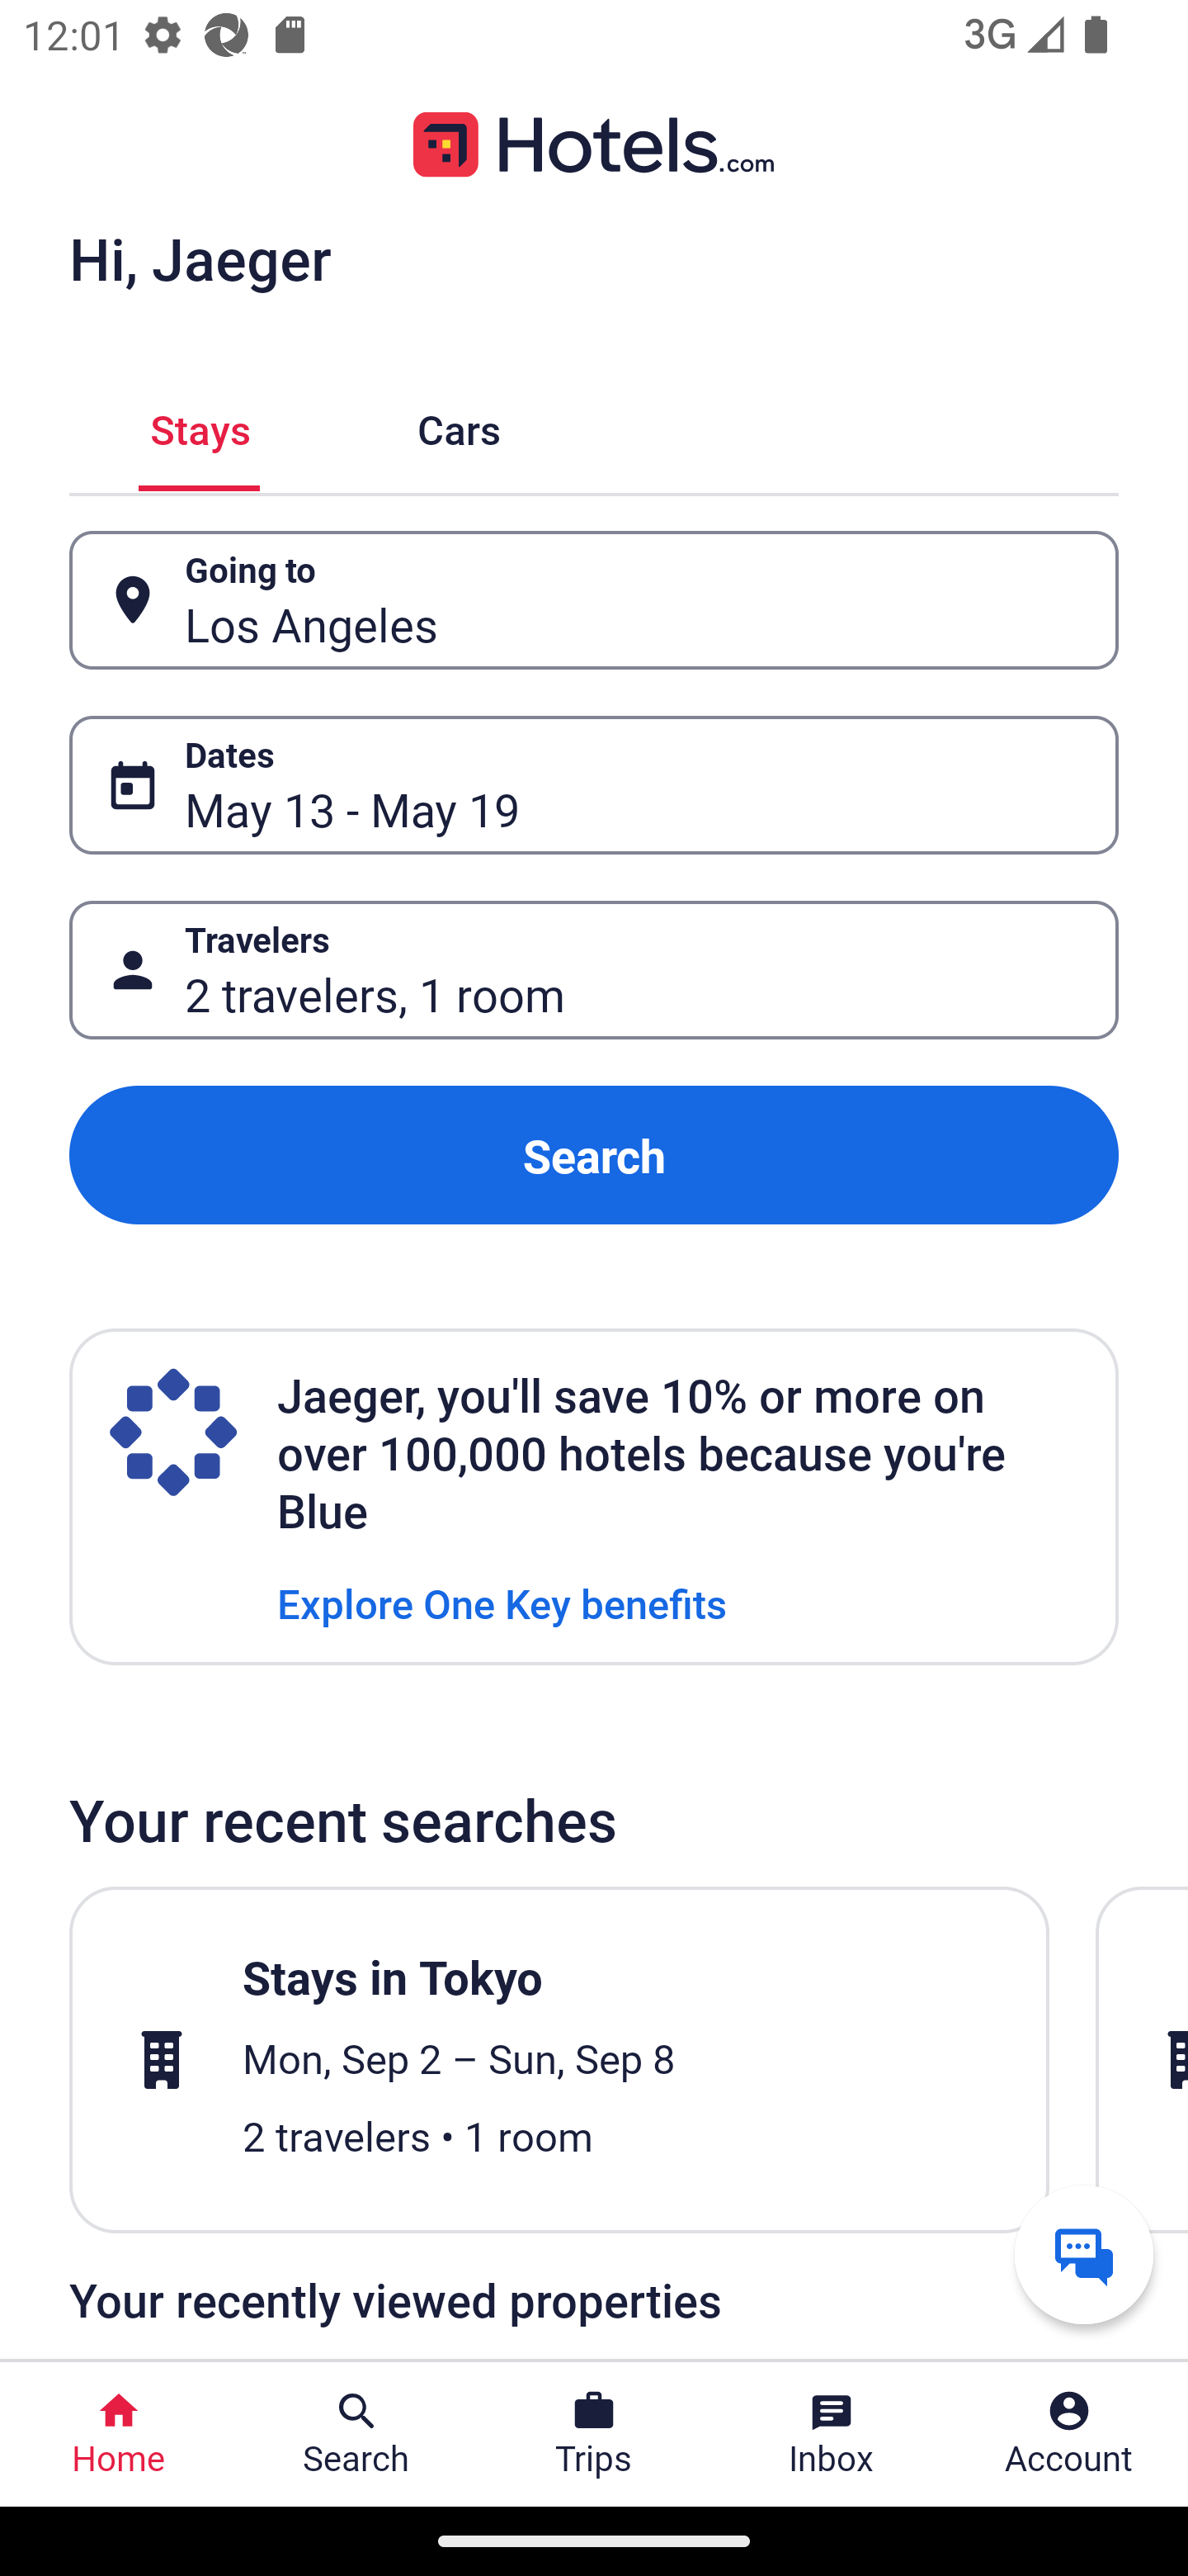  Describe the element at coordinates (594, 1154) in the screenshot. I see `Search` at that location.